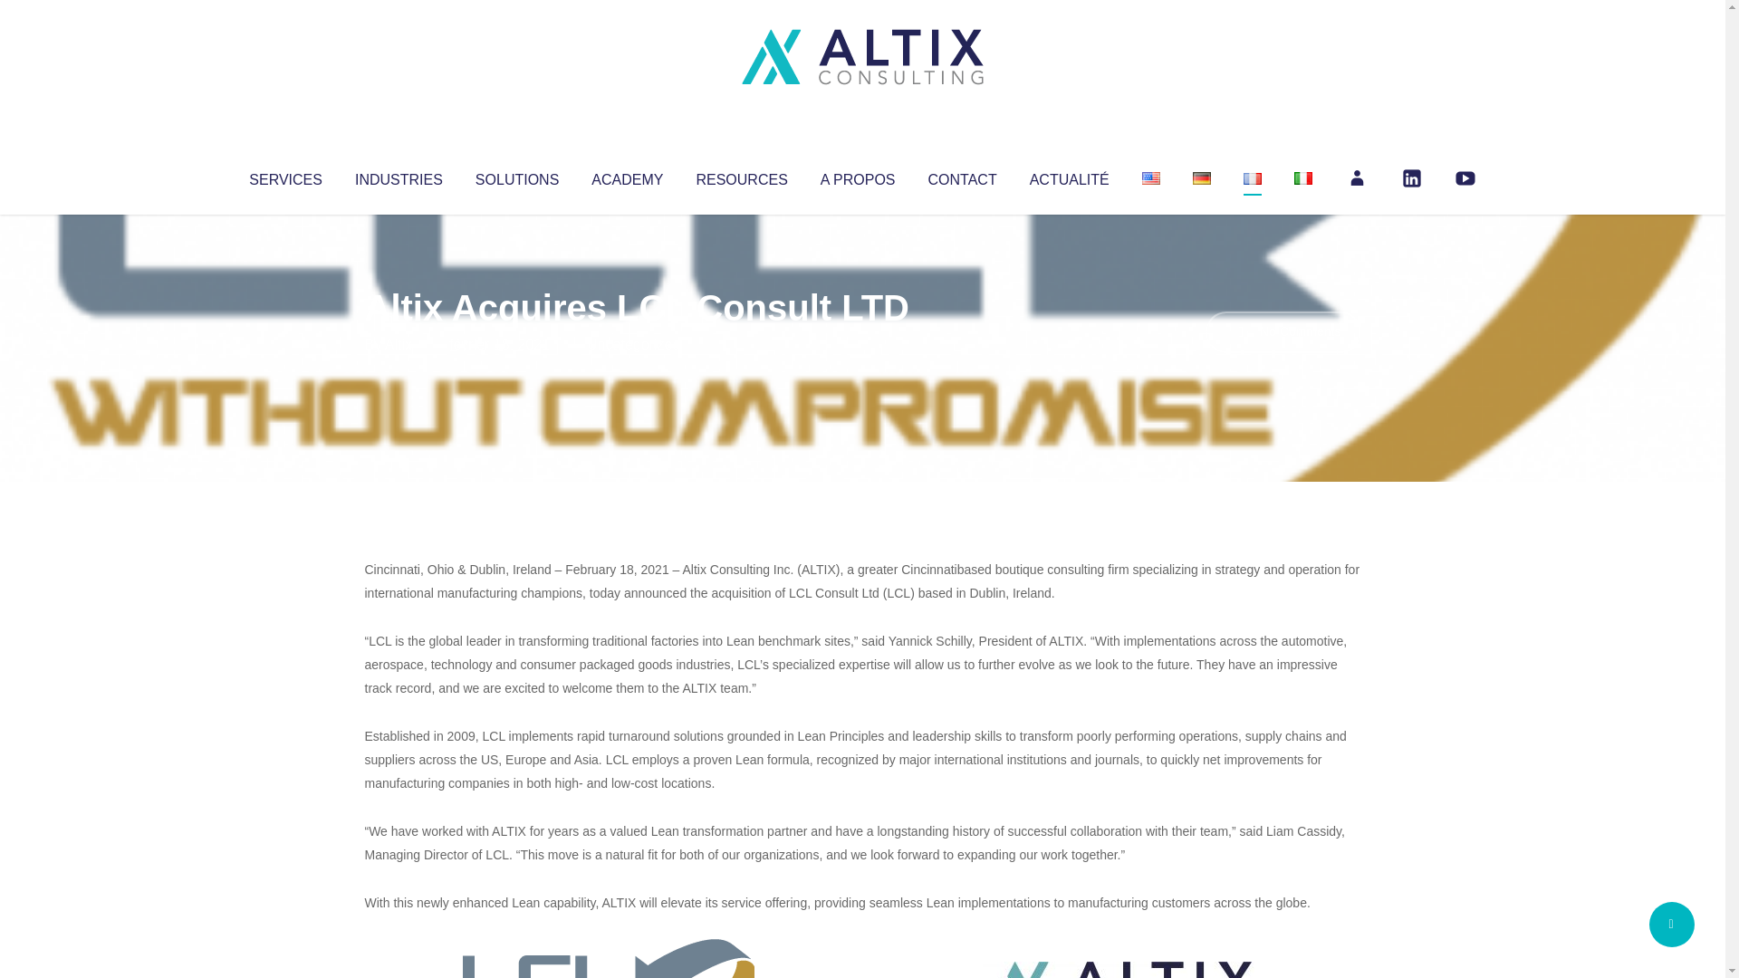 This screenshot has height=978, width=1739. I want to click on RESOURCES, so click(741, 176).